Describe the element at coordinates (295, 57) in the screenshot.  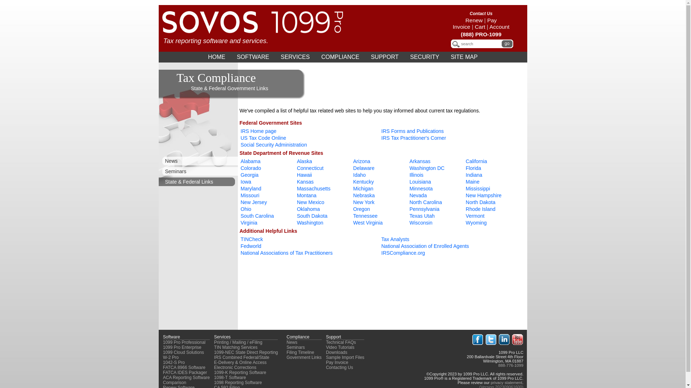
I see `SERVICES` at that location.